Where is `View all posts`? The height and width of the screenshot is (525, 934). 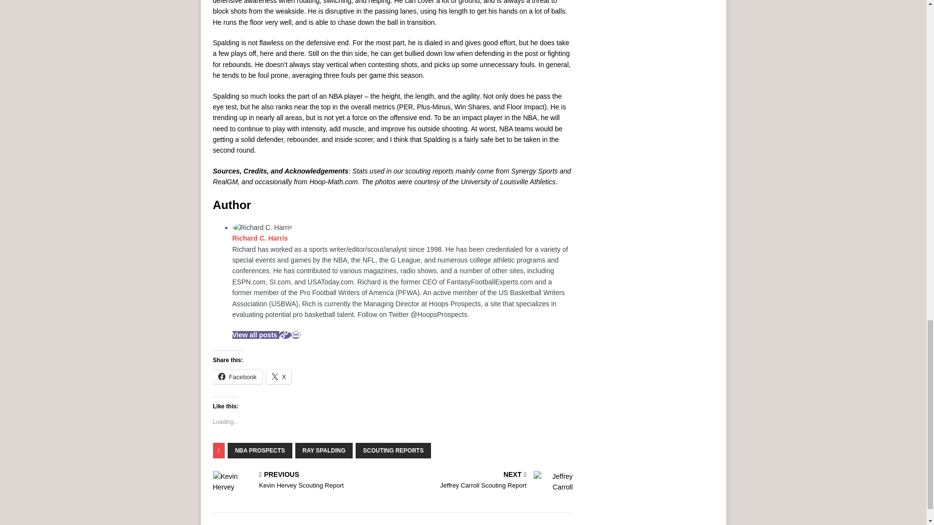 View all posts is located at coordinates (256, 334).